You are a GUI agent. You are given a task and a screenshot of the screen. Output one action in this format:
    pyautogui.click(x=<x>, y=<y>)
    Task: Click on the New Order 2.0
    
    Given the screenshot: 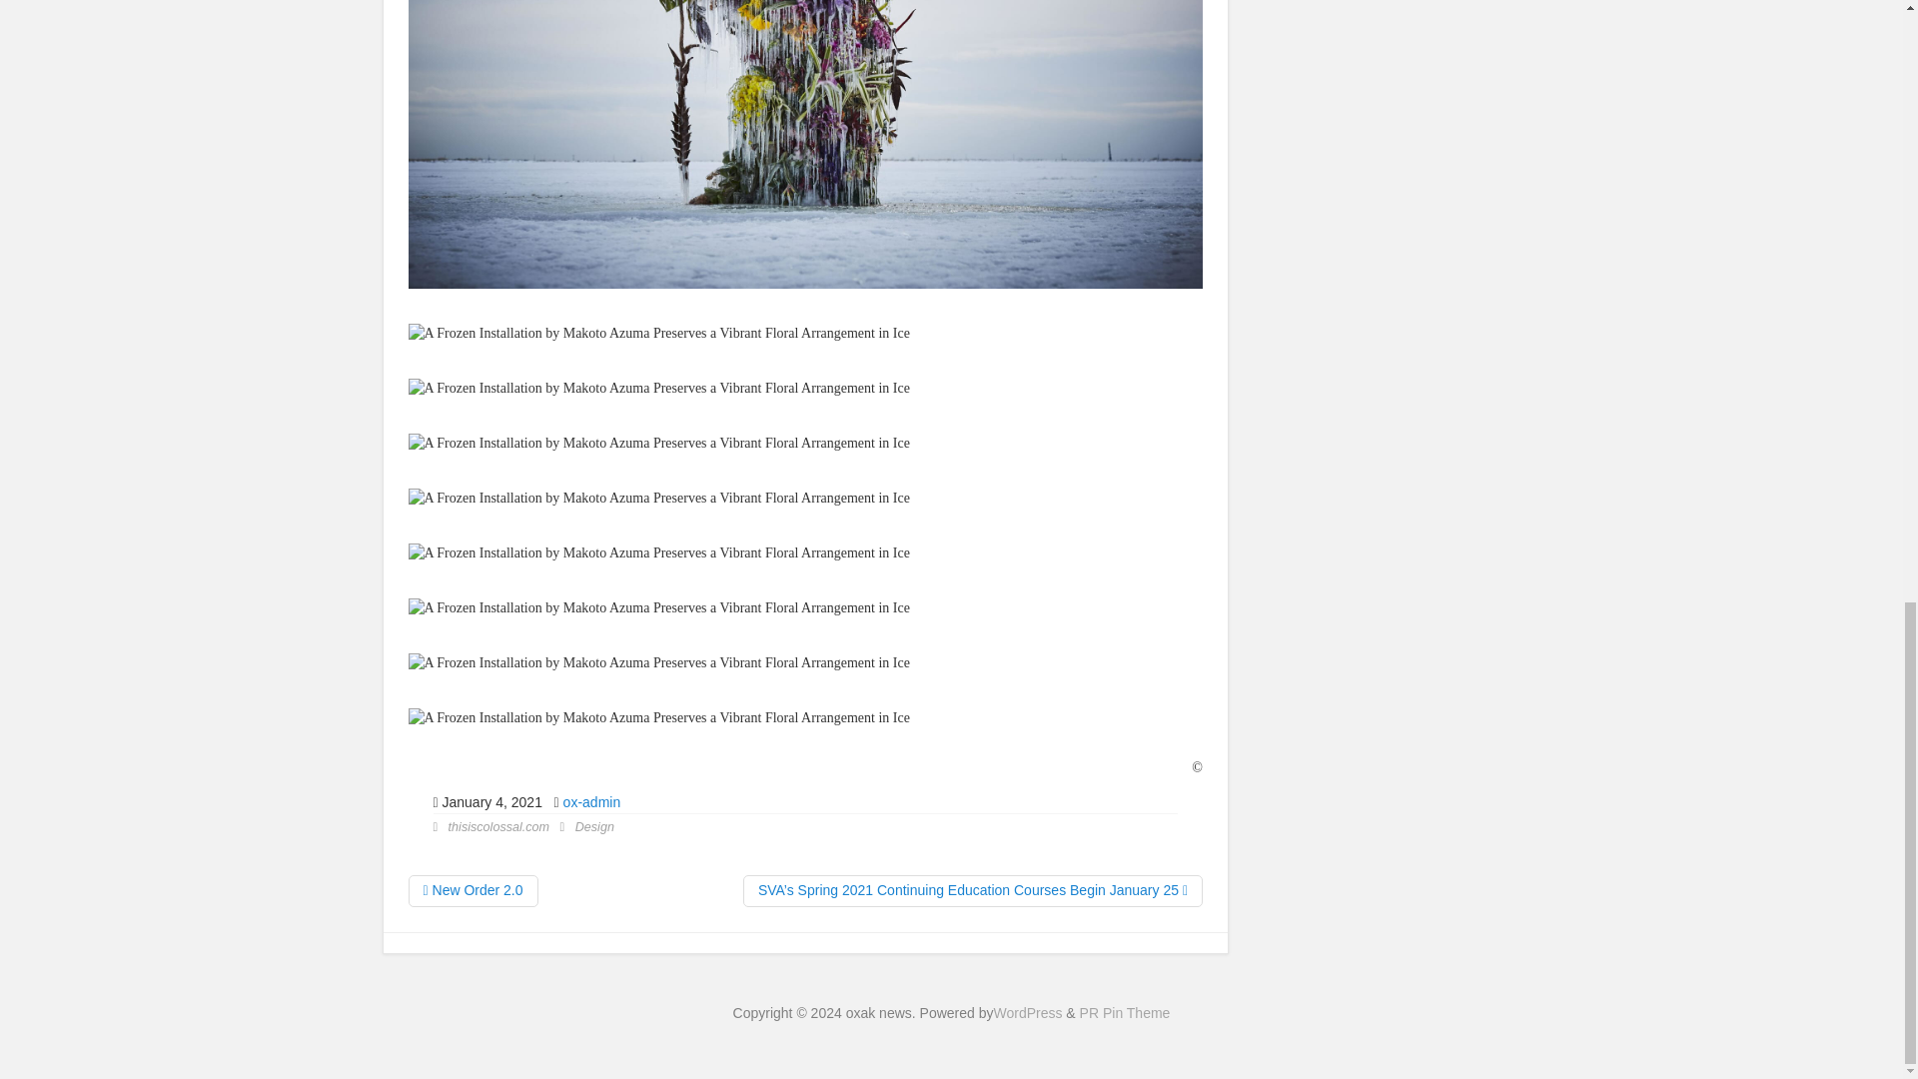 What is the action you would take?
    pyautogui.click(x=472, y=891)
    